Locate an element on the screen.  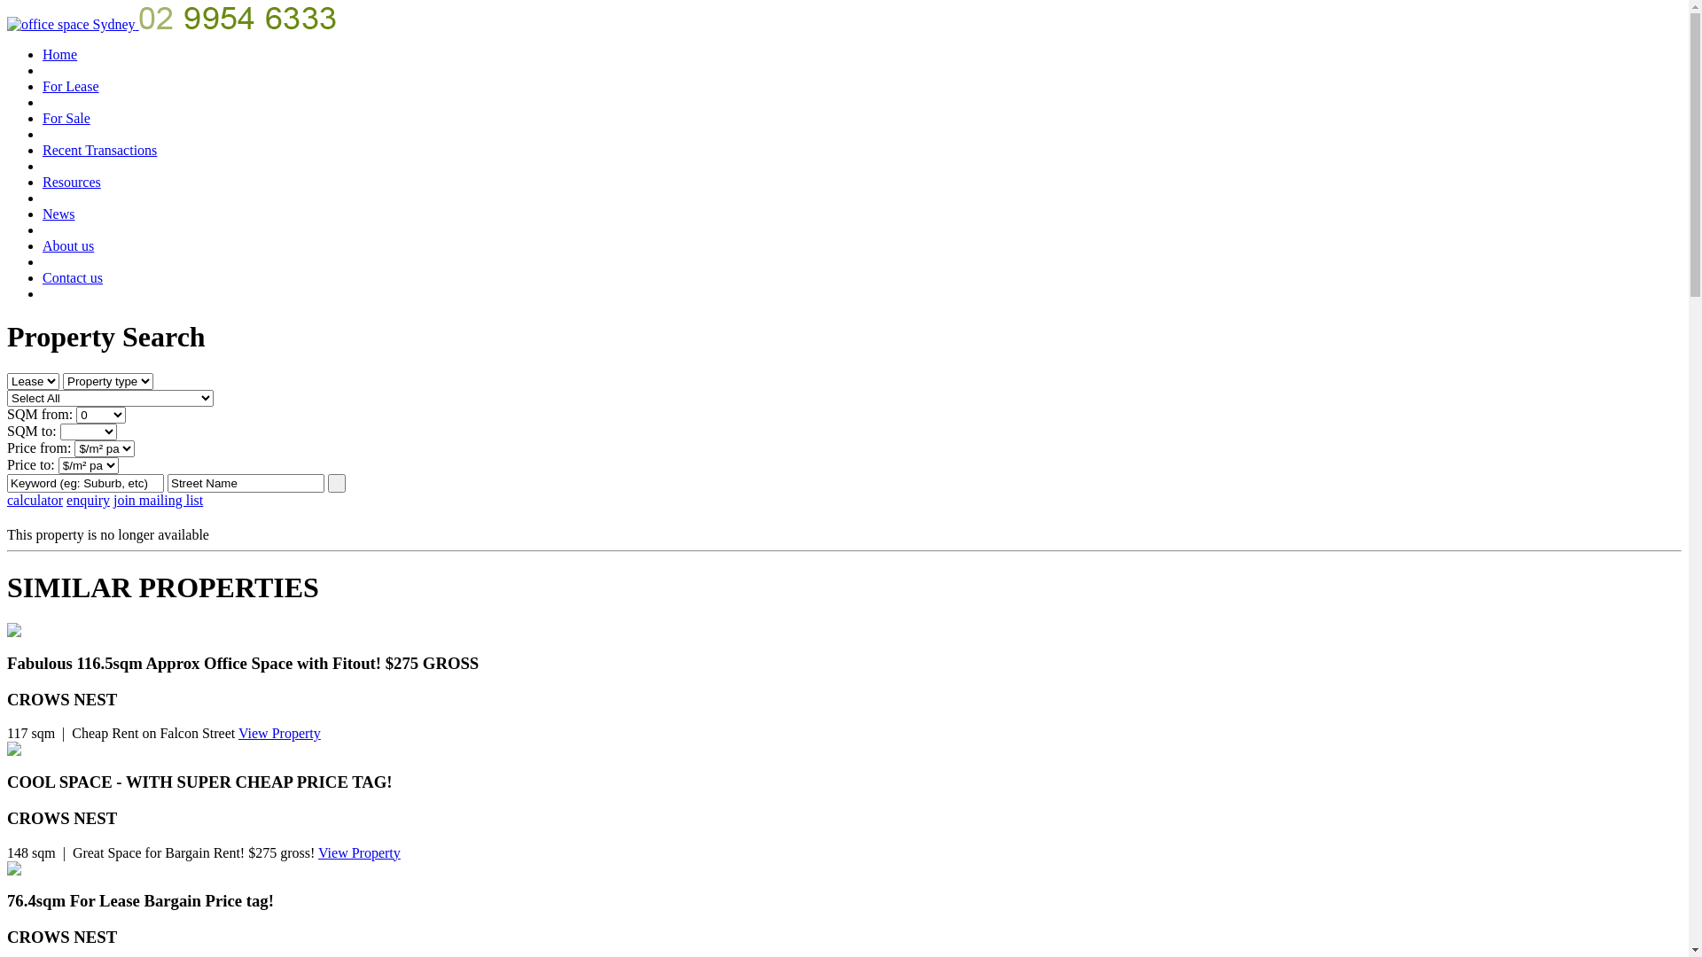
Home is located at coordinates (60, 55).